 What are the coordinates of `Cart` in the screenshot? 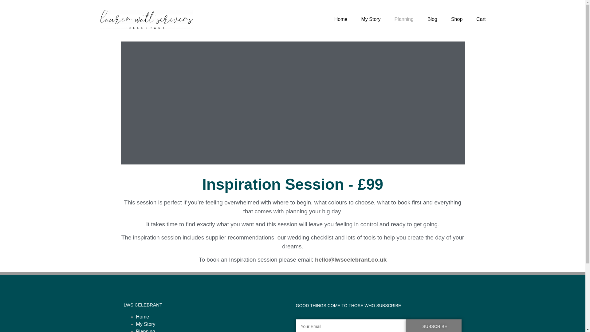 It's located at (481, 19).